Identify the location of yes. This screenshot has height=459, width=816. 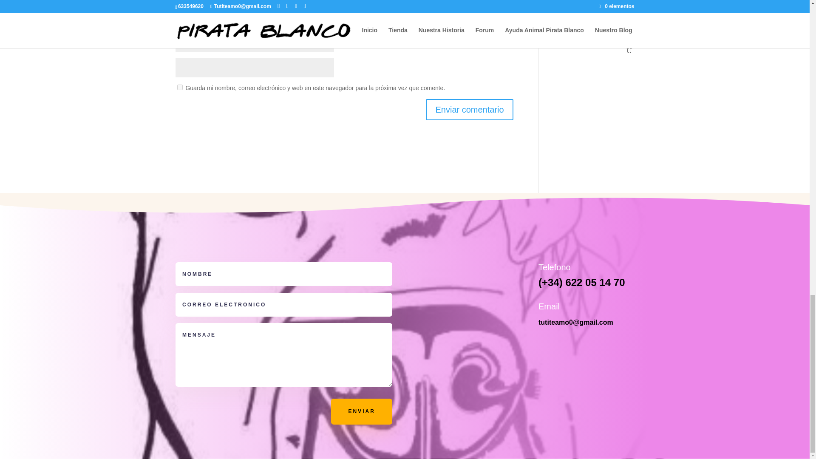
(179, 87).